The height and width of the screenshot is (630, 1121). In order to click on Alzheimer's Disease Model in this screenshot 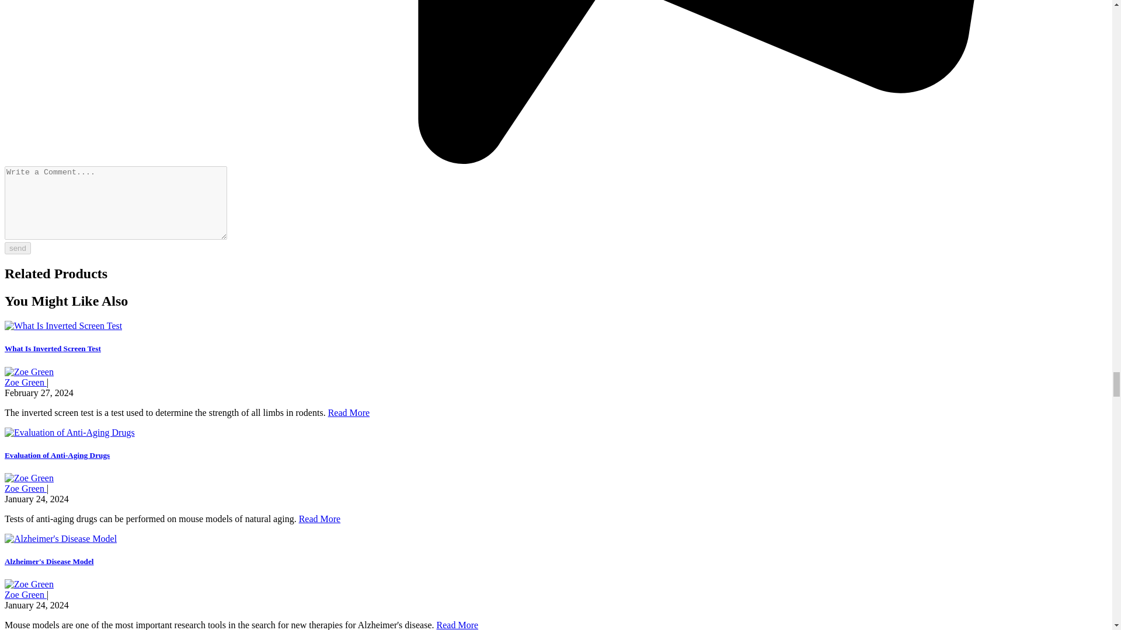, I will do `click(49, 561)`.